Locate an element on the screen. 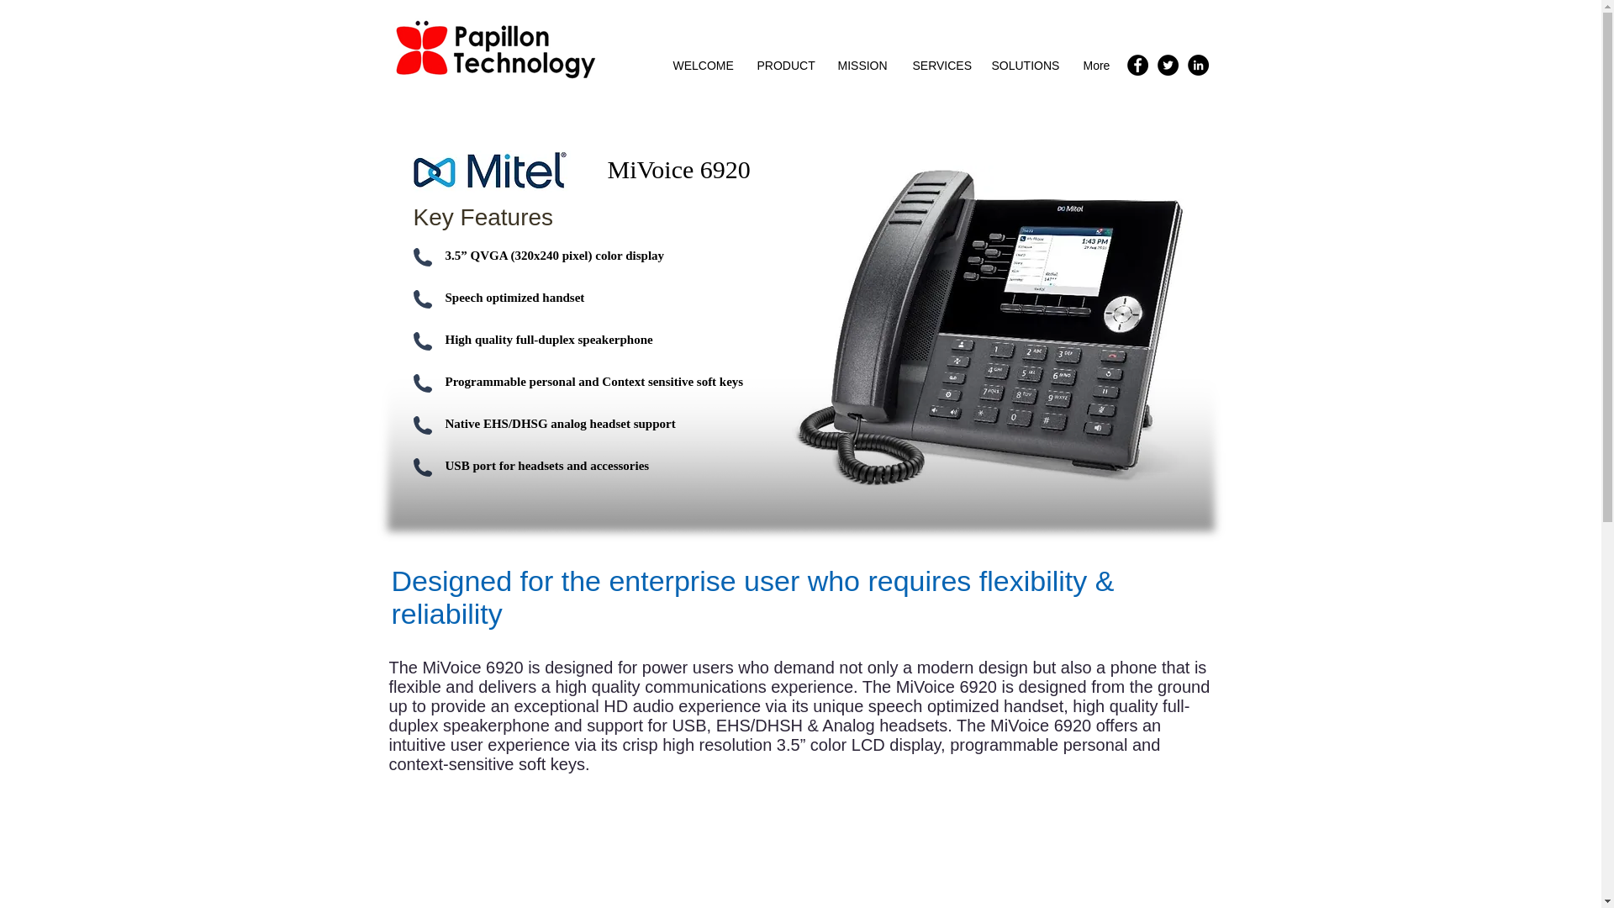  WELCOME is located at coordinates (702, 66).